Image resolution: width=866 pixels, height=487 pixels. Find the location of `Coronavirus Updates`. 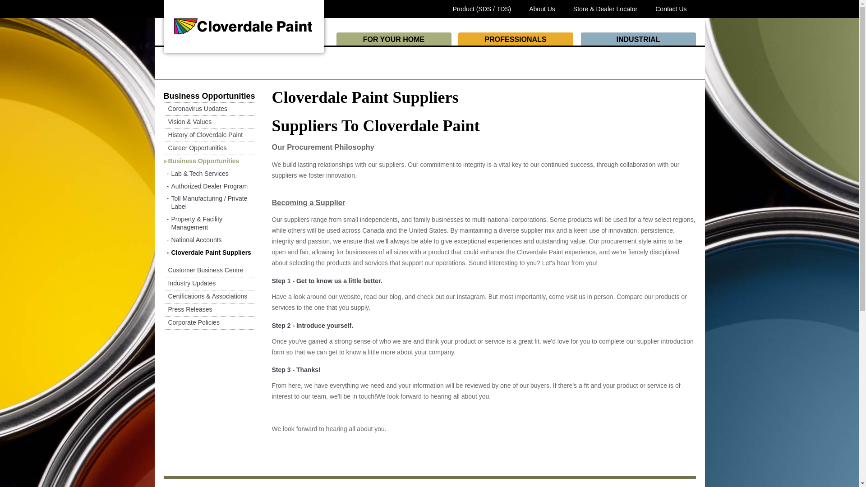

Coronavirus Updates is located at coordinates (195, 109).